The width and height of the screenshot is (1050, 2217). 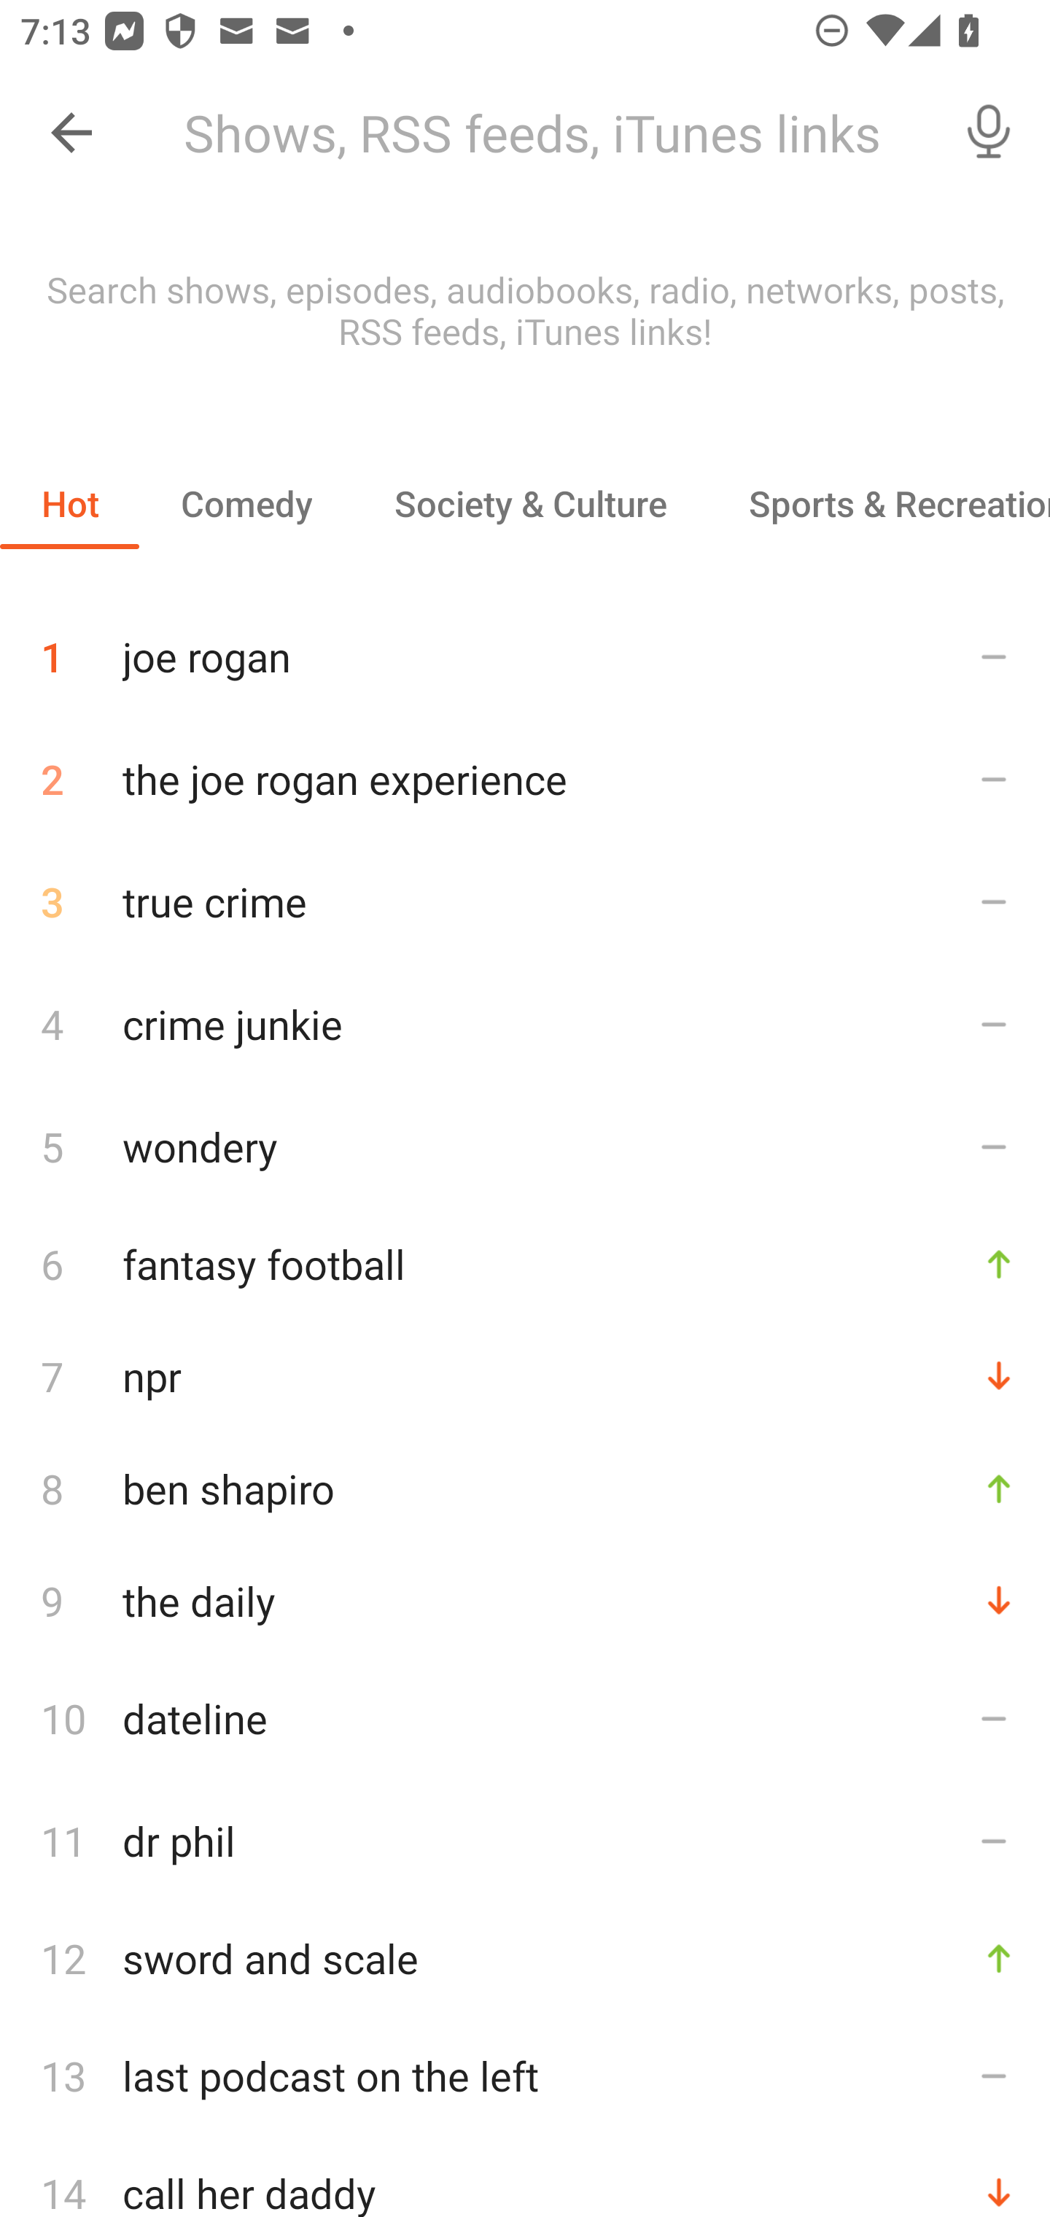 What do you see at coordinates (70, 503) in the screenshot?
I see `Hot` at bounding box center [70, 503].